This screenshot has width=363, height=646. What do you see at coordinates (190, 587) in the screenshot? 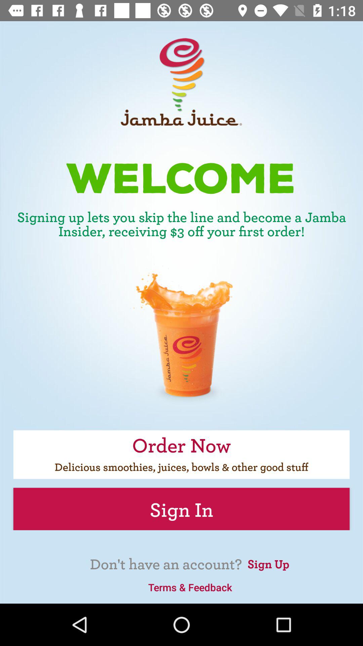
I see `flip to terms & feedback icon` at bounding box center [190, 587].